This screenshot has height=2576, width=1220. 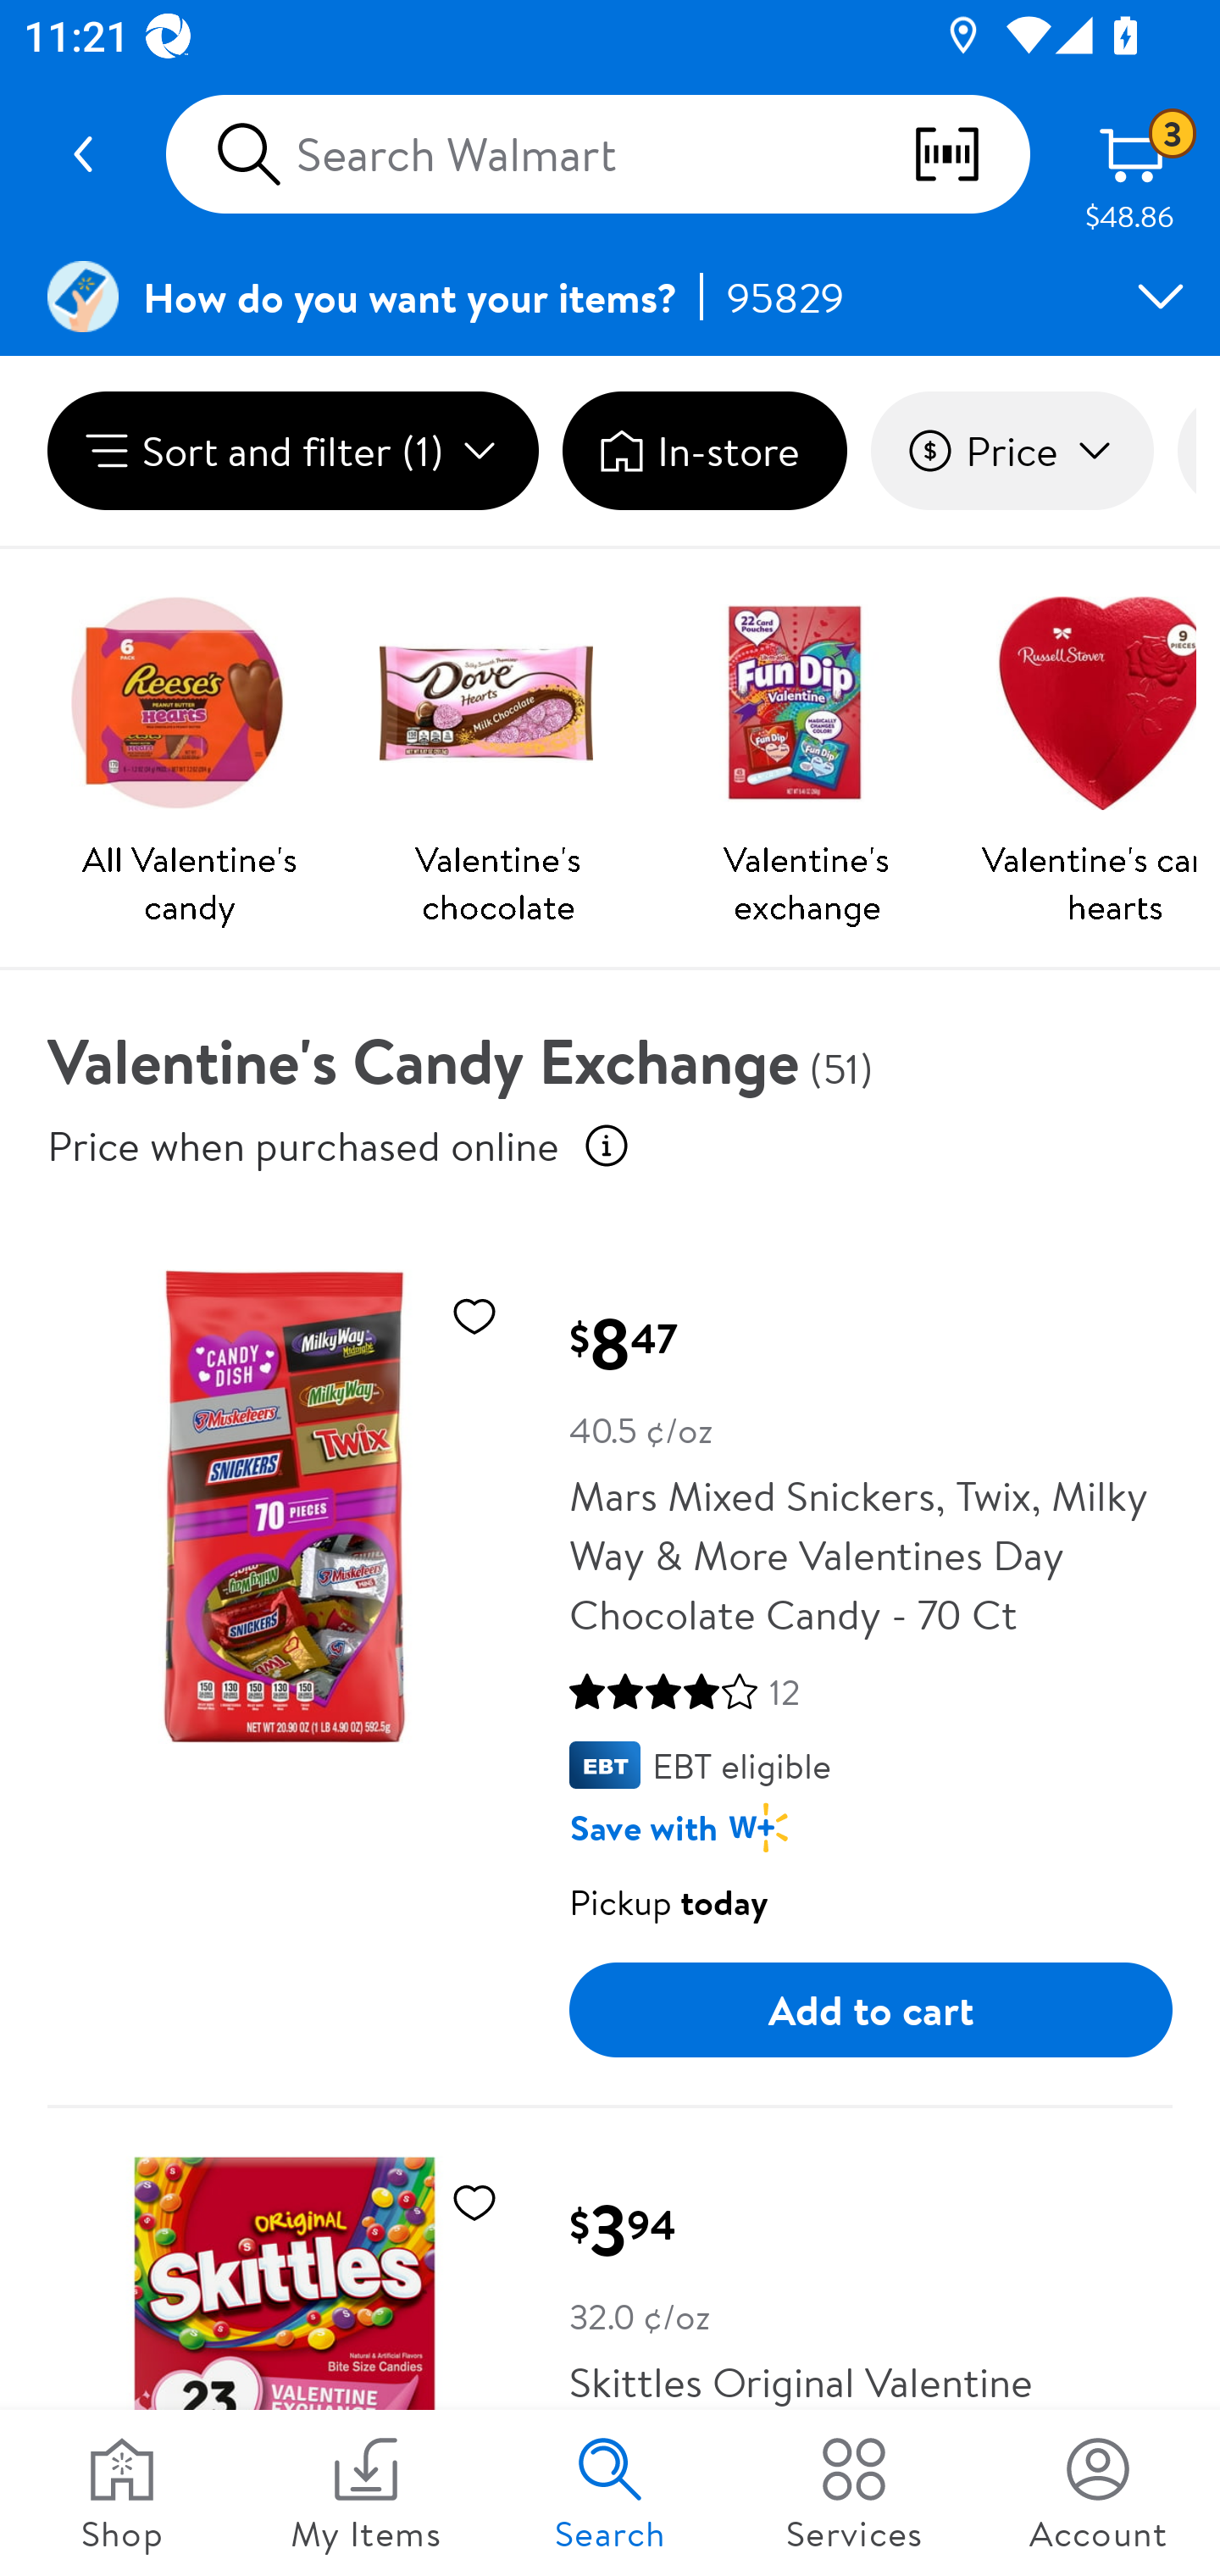 I want to click on My Items, so click(x=366, y=2493).